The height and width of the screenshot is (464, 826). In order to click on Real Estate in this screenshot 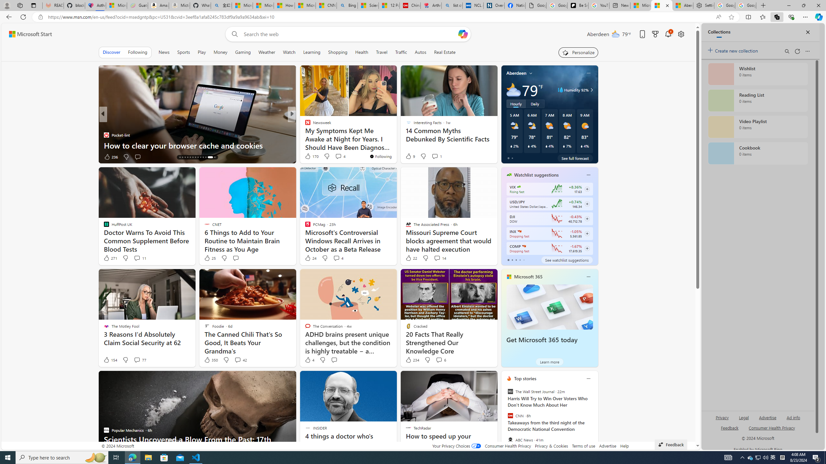, I will do `click(445, 52)`.